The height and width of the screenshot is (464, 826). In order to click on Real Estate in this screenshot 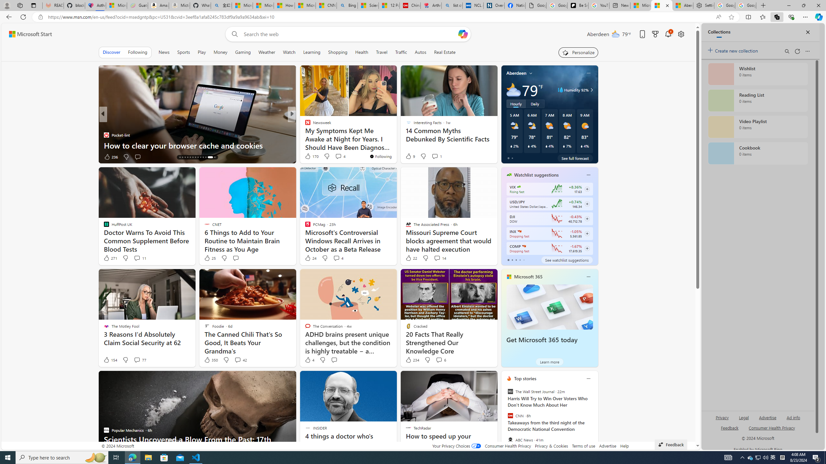, I will do `click(445, 52)`.